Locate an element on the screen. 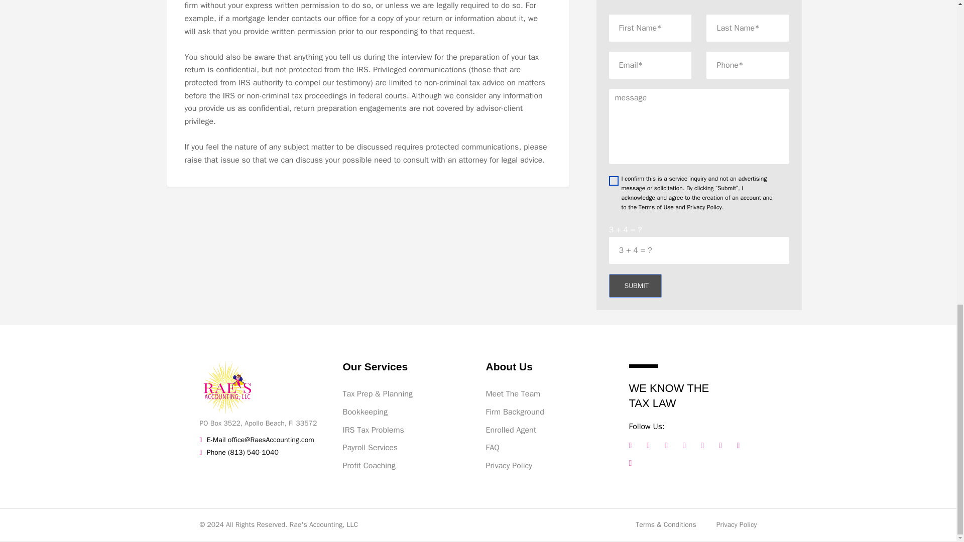  IRS Tax Problems is located at coordinates (406, 430).